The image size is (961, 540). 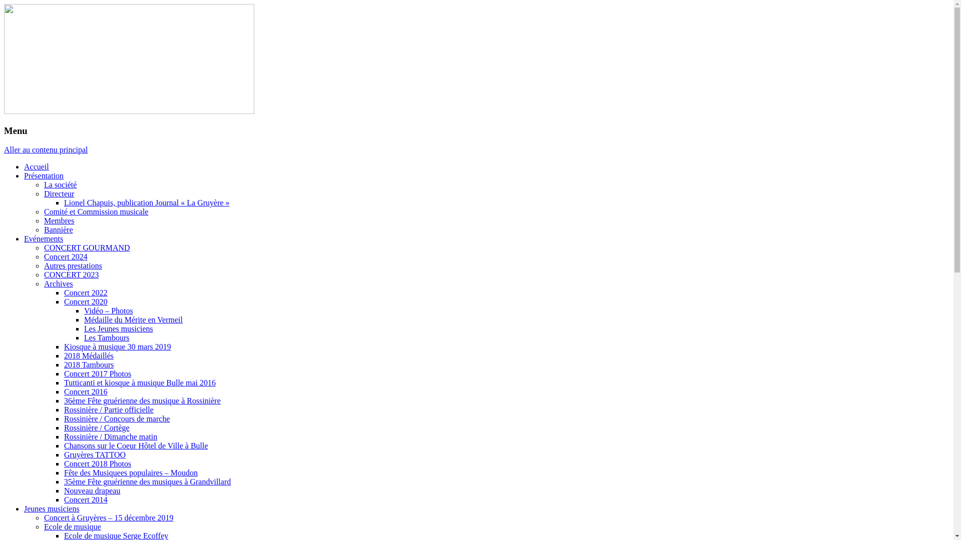 I want to click on Ecole de musique, so click(x=73, y=527).